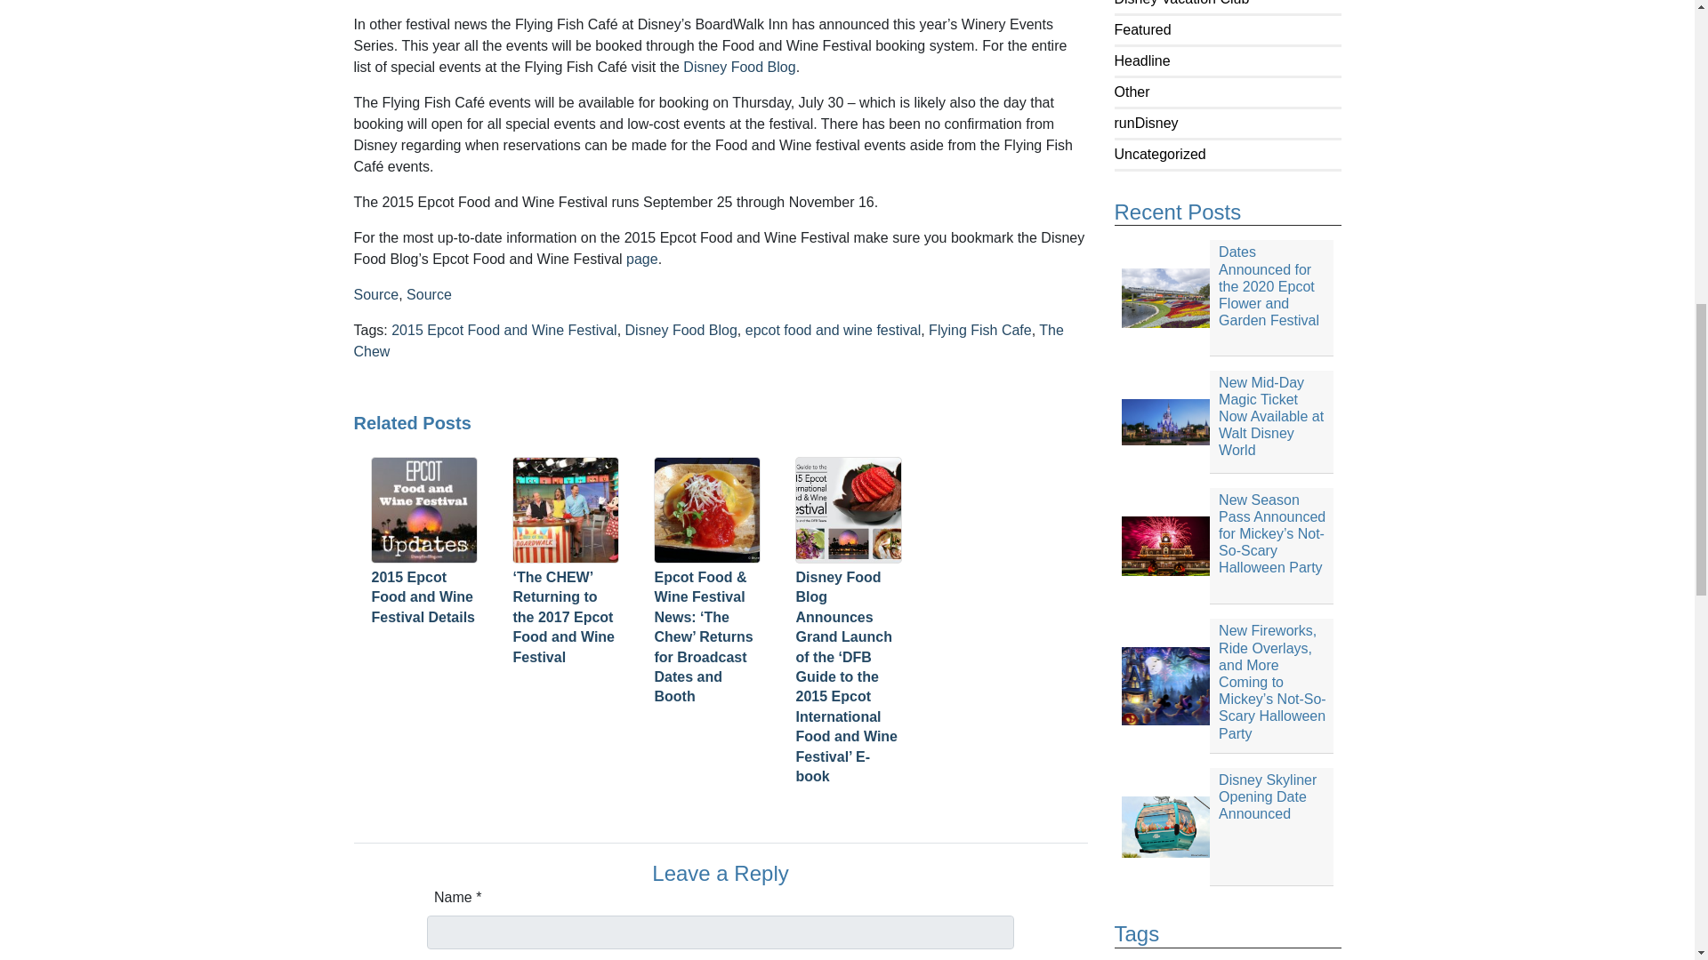 Image resolution: width=1708 pixels, height=960 pixels. What do you see at coordinates (1180, 3) in the screenshot?
I see `Disney Vacation Club` at bounding box center [1180, 3].